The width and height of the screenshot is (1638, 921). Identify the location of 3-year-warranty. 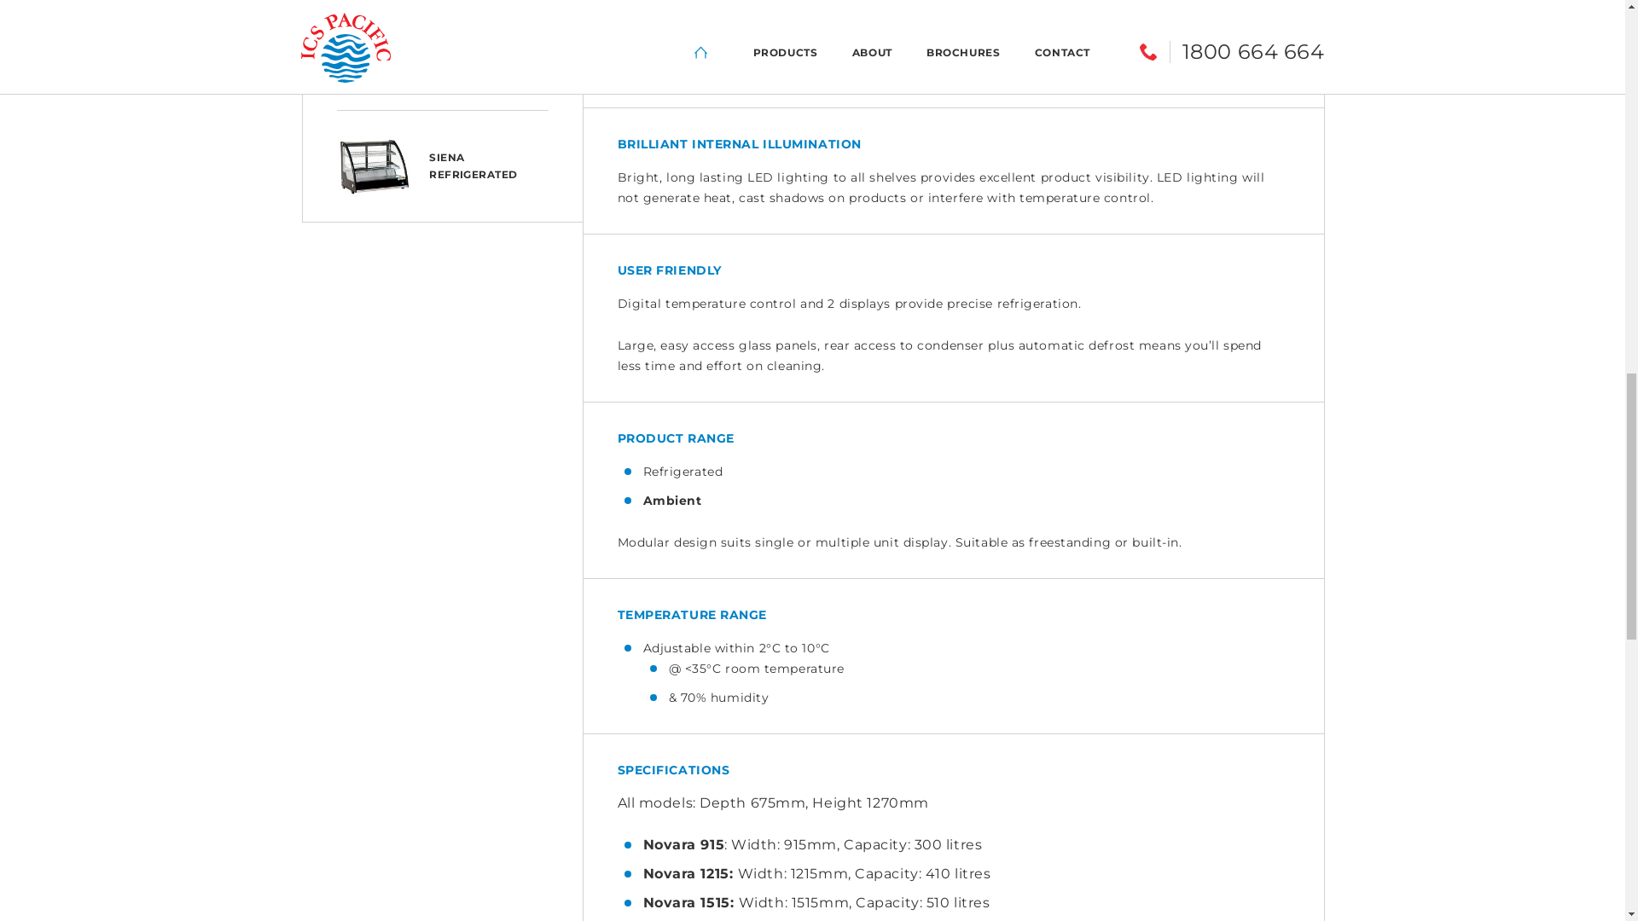
(1243, 664).